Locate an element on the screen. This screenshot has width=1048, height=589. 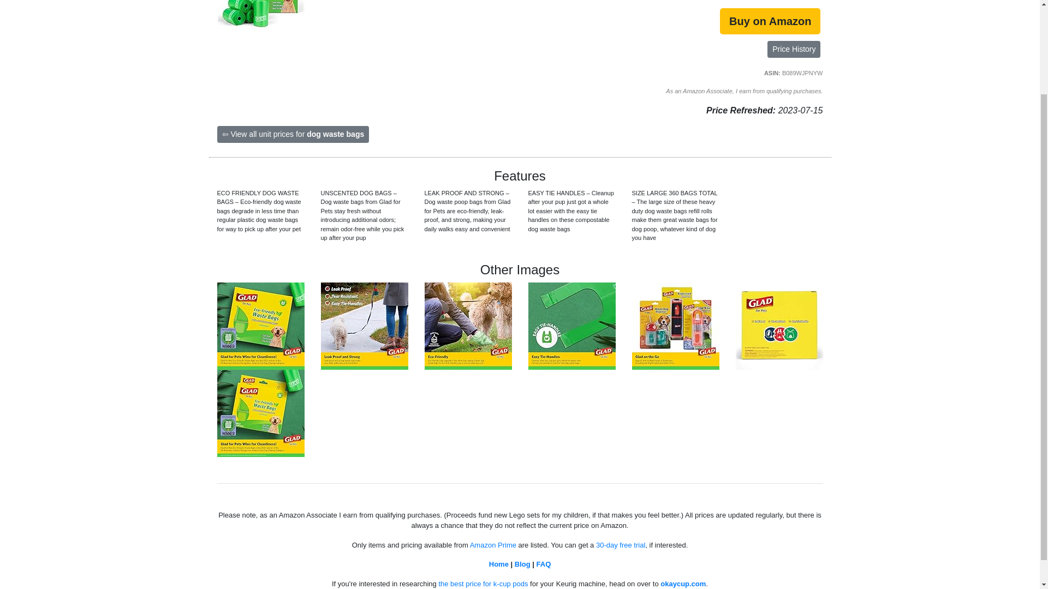
30-day free trial is located at coordinates (621, 545).